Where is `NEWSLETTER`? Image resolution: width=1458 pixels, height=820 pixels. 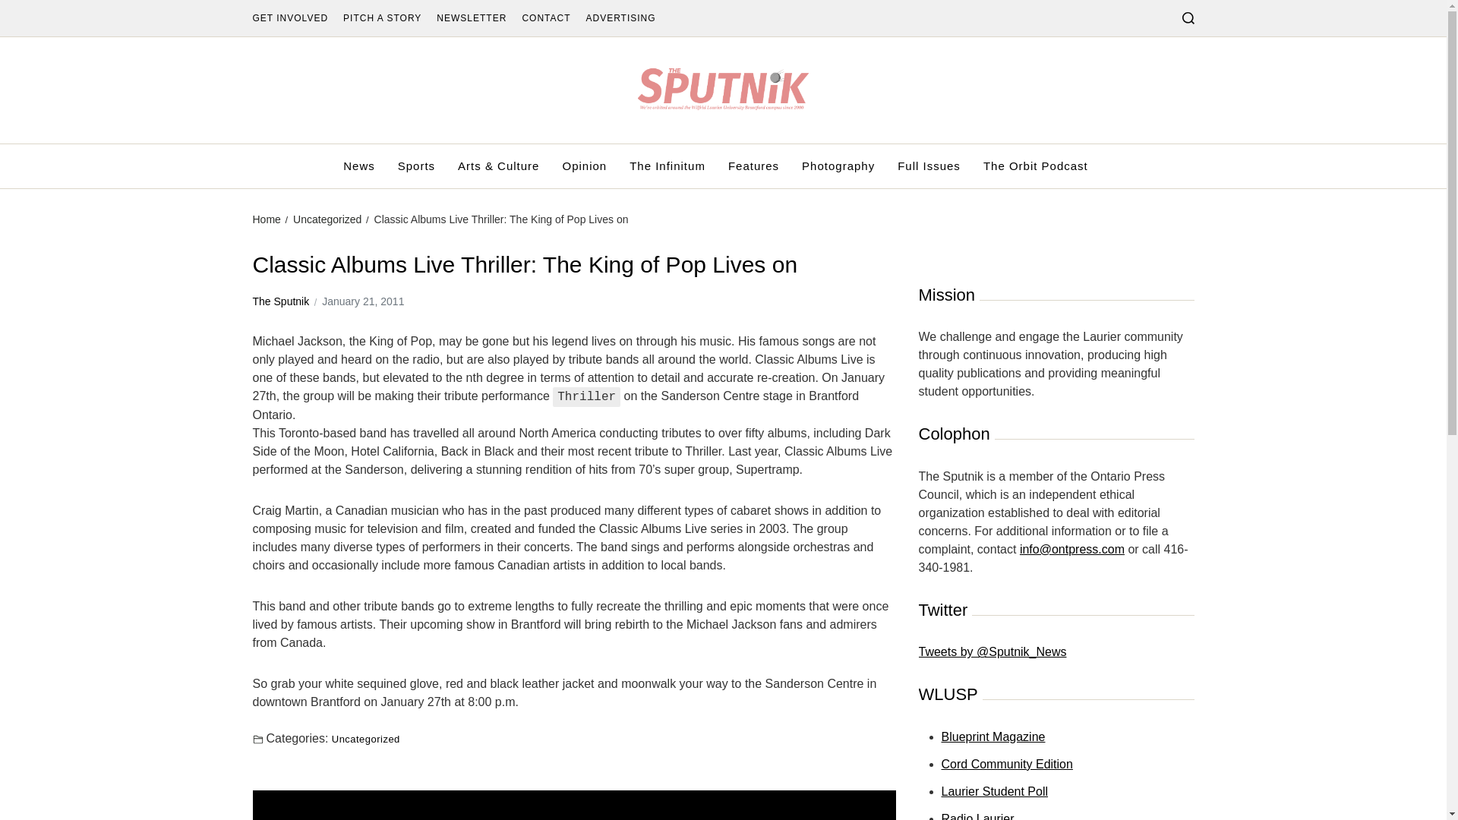
NEWSLETTER is located at coordinates (471, 18).